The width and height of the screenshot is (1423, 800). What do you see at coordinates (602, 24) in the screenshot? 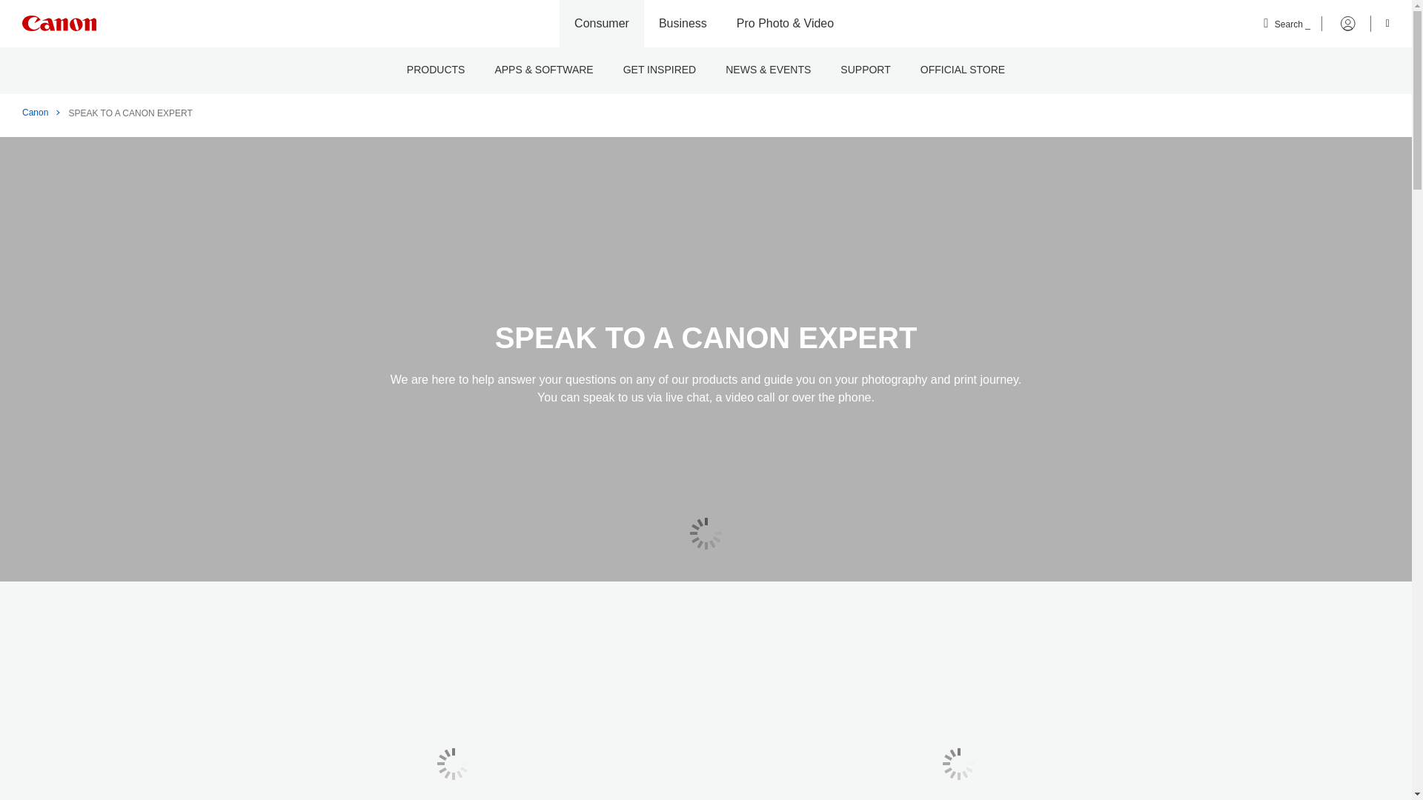
I see `Consumer` at bounding box center [602, 24].